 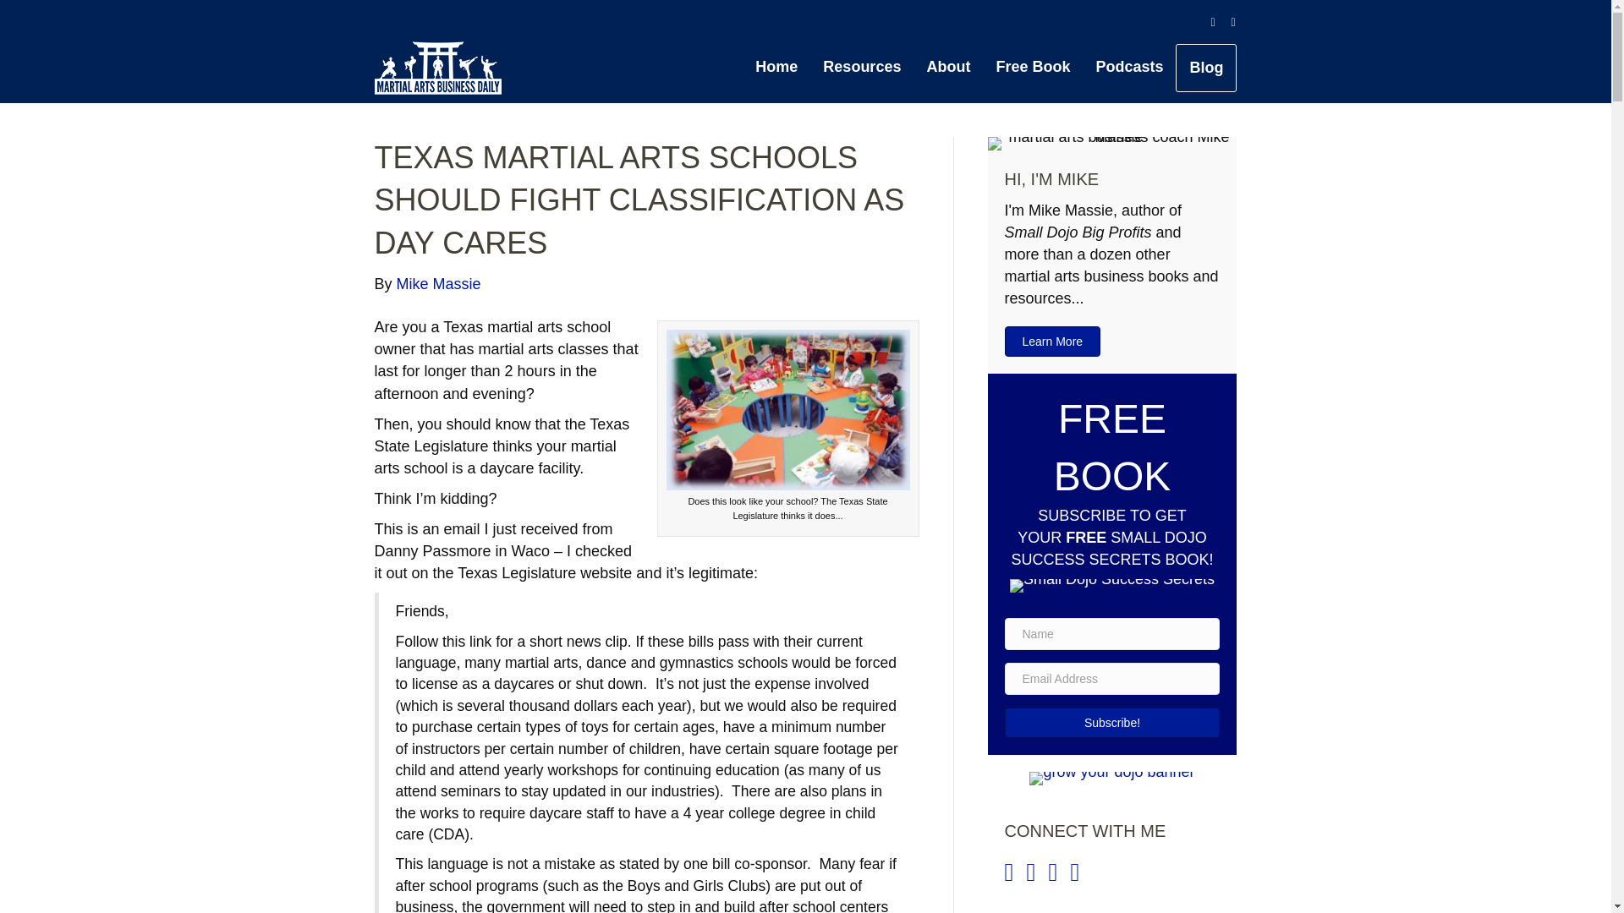 I want to click on Facebook, so click(x=1204, y=22).